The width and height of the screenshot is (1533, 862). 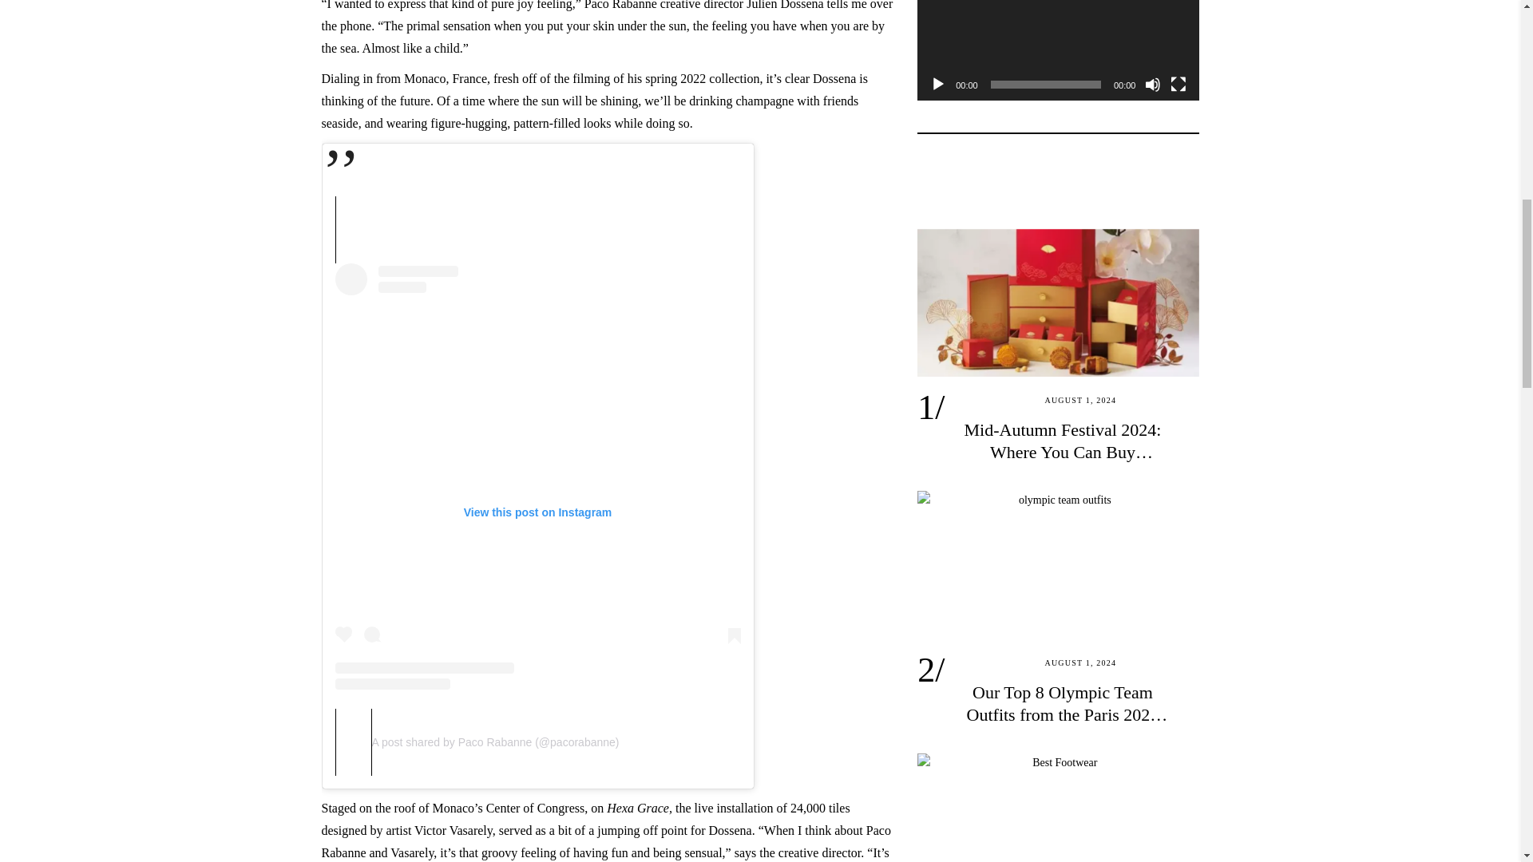 What do you see at coordinates (1178, 85) in the screenshot?
I see `Fullscreen` at bounding box center [1178, 85].